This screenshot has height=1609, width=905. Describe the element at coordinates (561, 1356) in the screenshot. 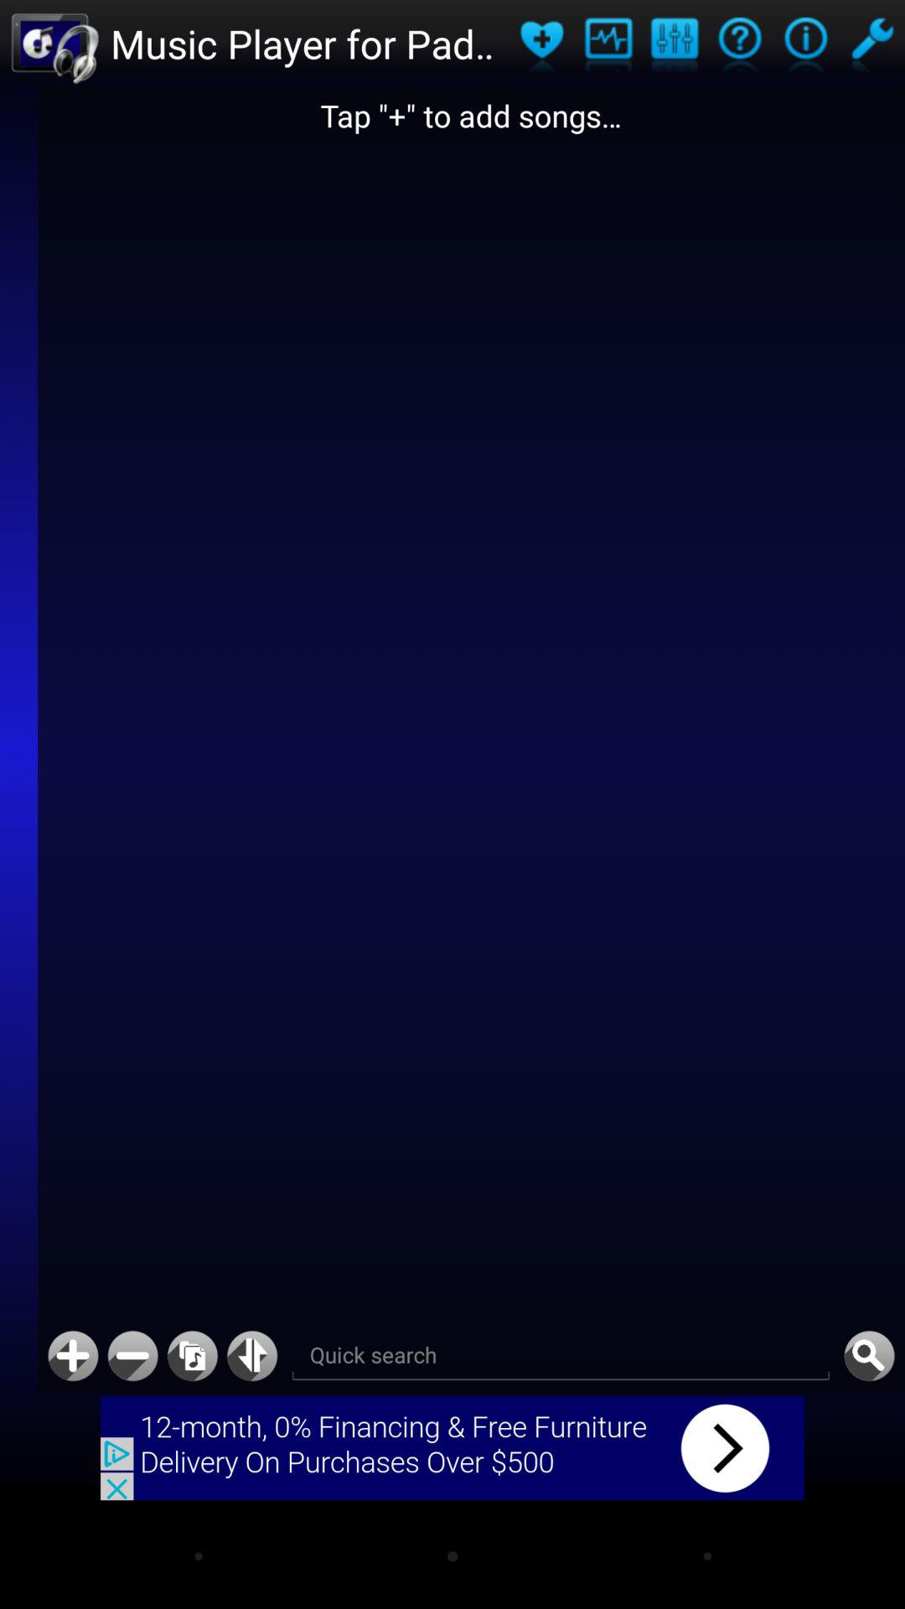

I see `search bar` at that location.